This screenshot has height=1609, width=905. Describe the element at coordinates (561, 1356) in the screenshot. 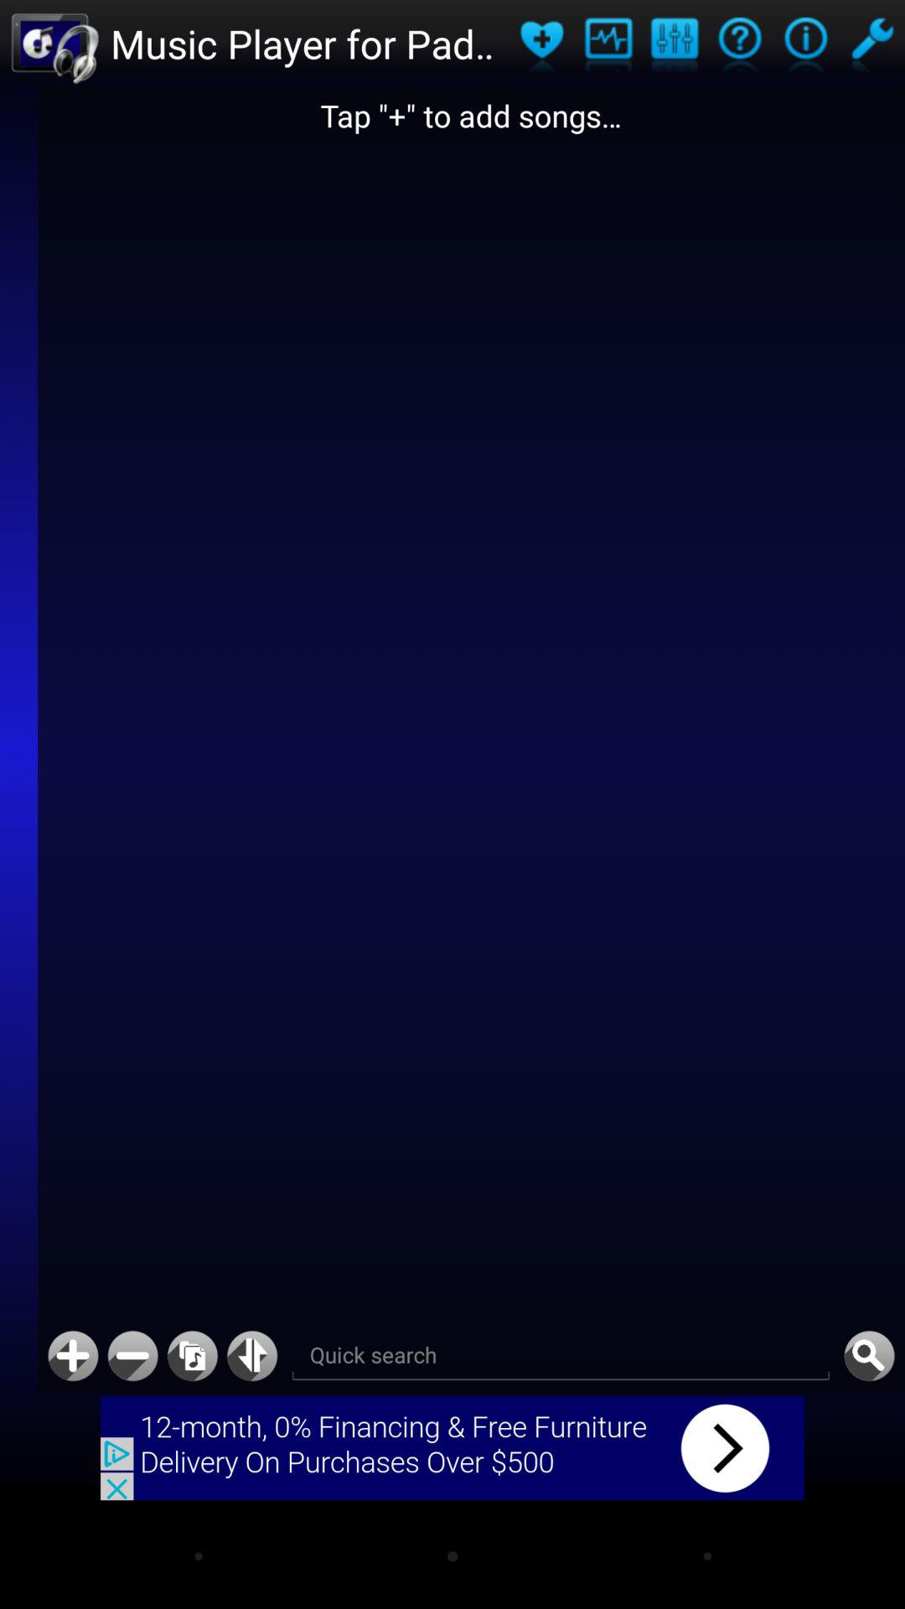

I see `search bar` at that location.